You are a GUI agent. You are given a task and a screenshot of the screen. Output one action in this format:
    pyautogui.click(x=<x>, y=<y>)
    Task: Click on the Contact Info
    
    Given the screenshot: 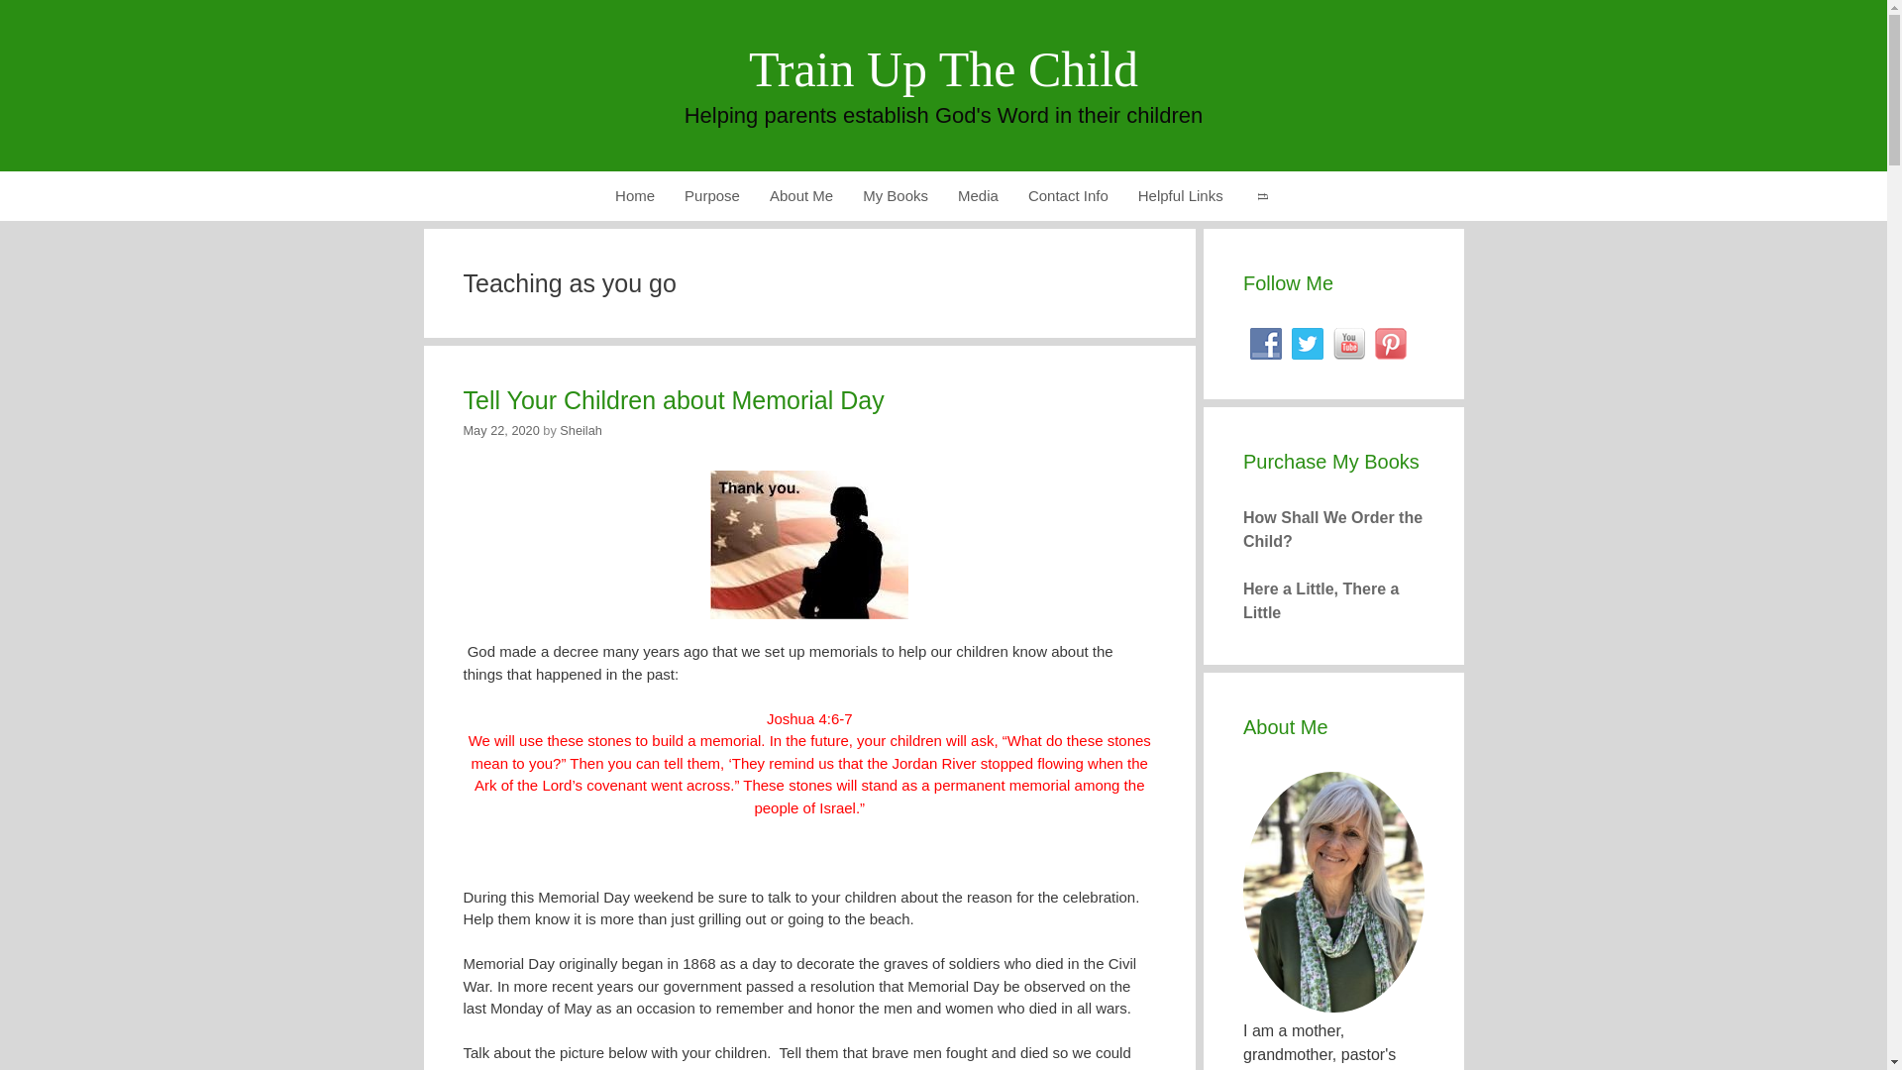 What is the action you would take?
    pyautogui.click(x=1068, y=195)
    